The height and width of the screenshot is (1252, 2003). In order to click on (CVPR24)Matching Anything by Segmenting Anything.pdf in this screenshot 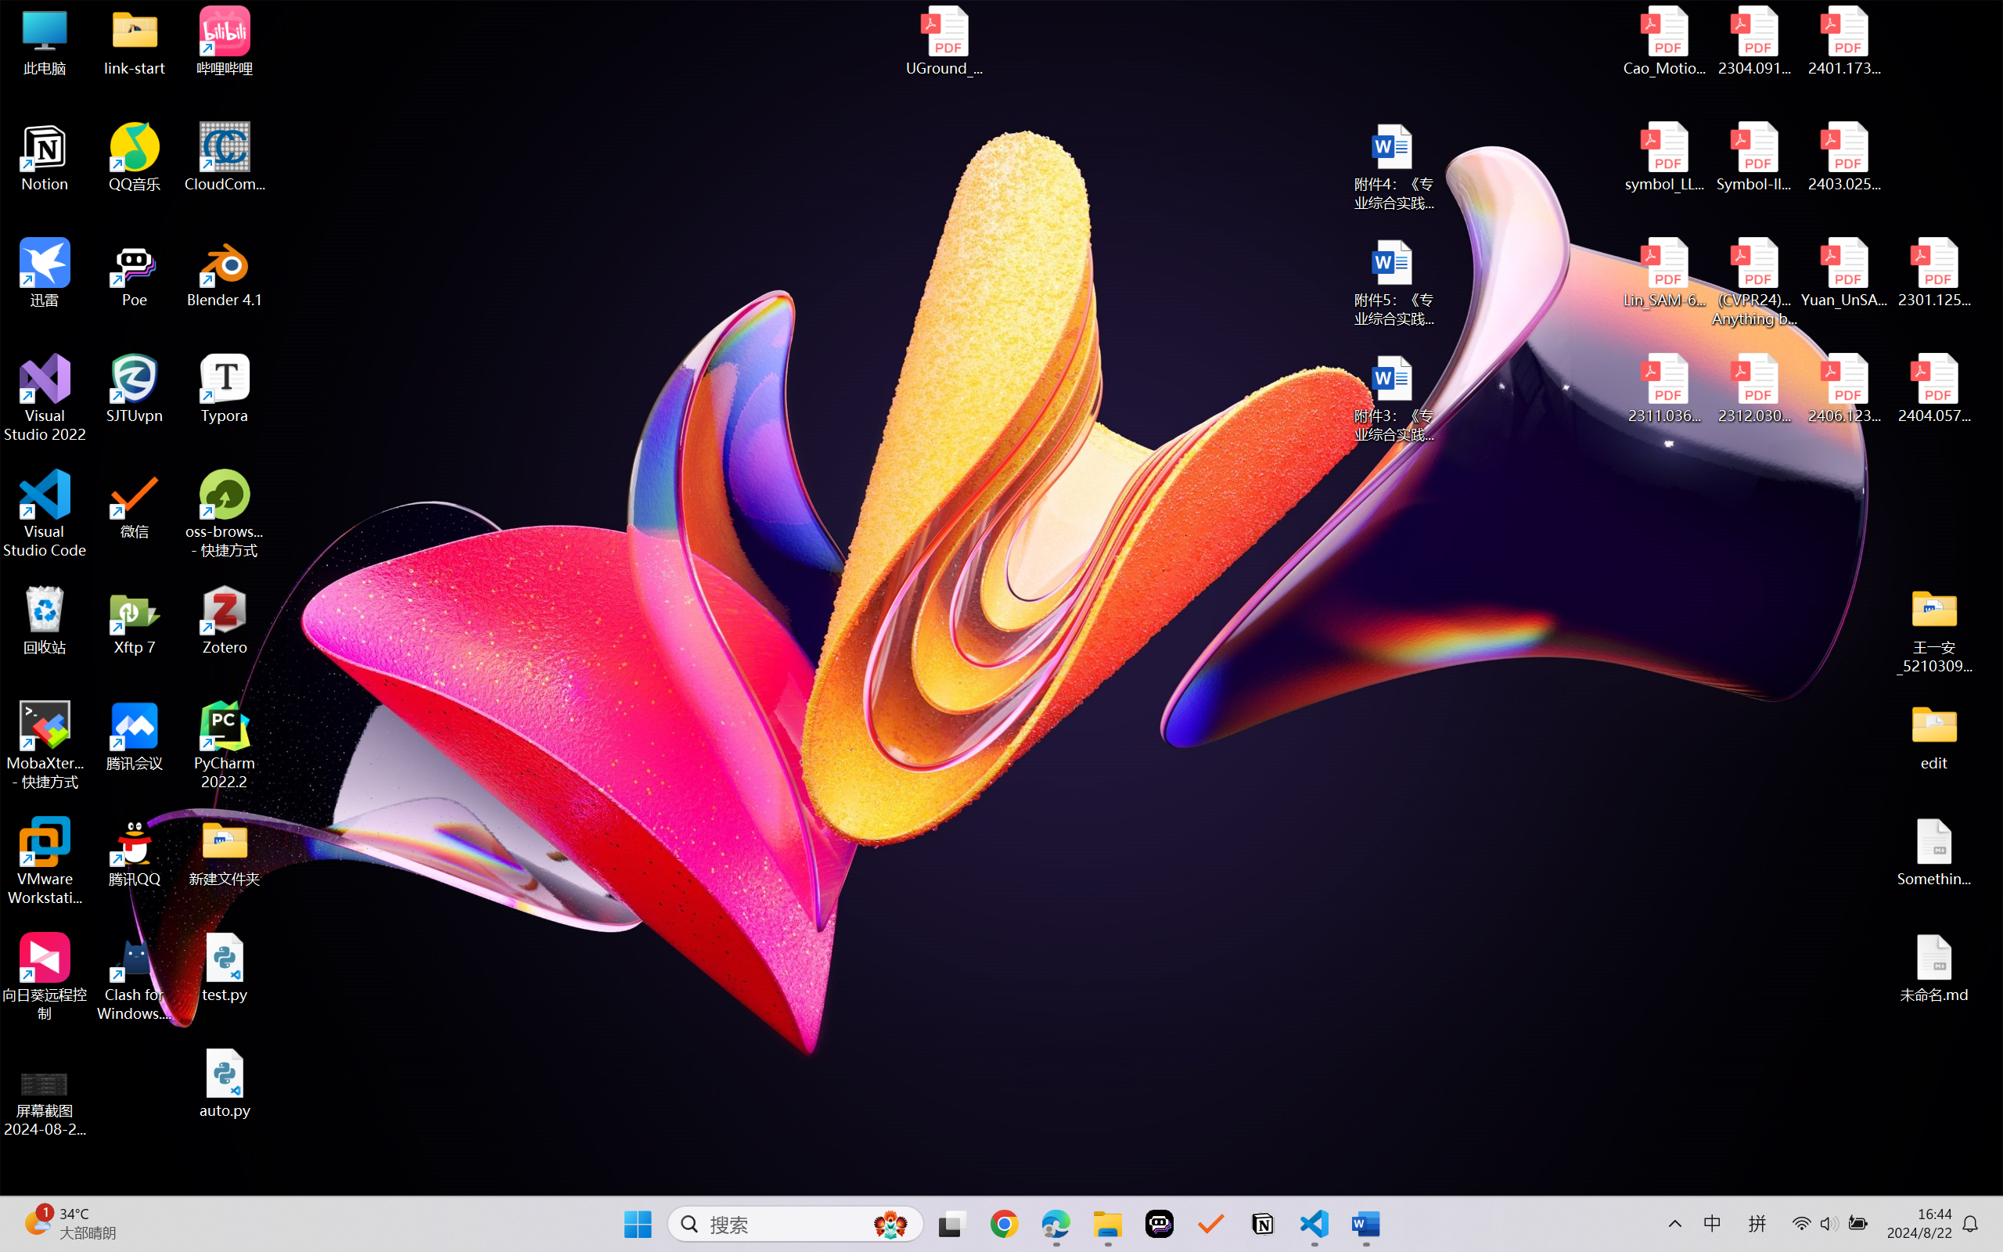, I will do `click(1754, 282)`.